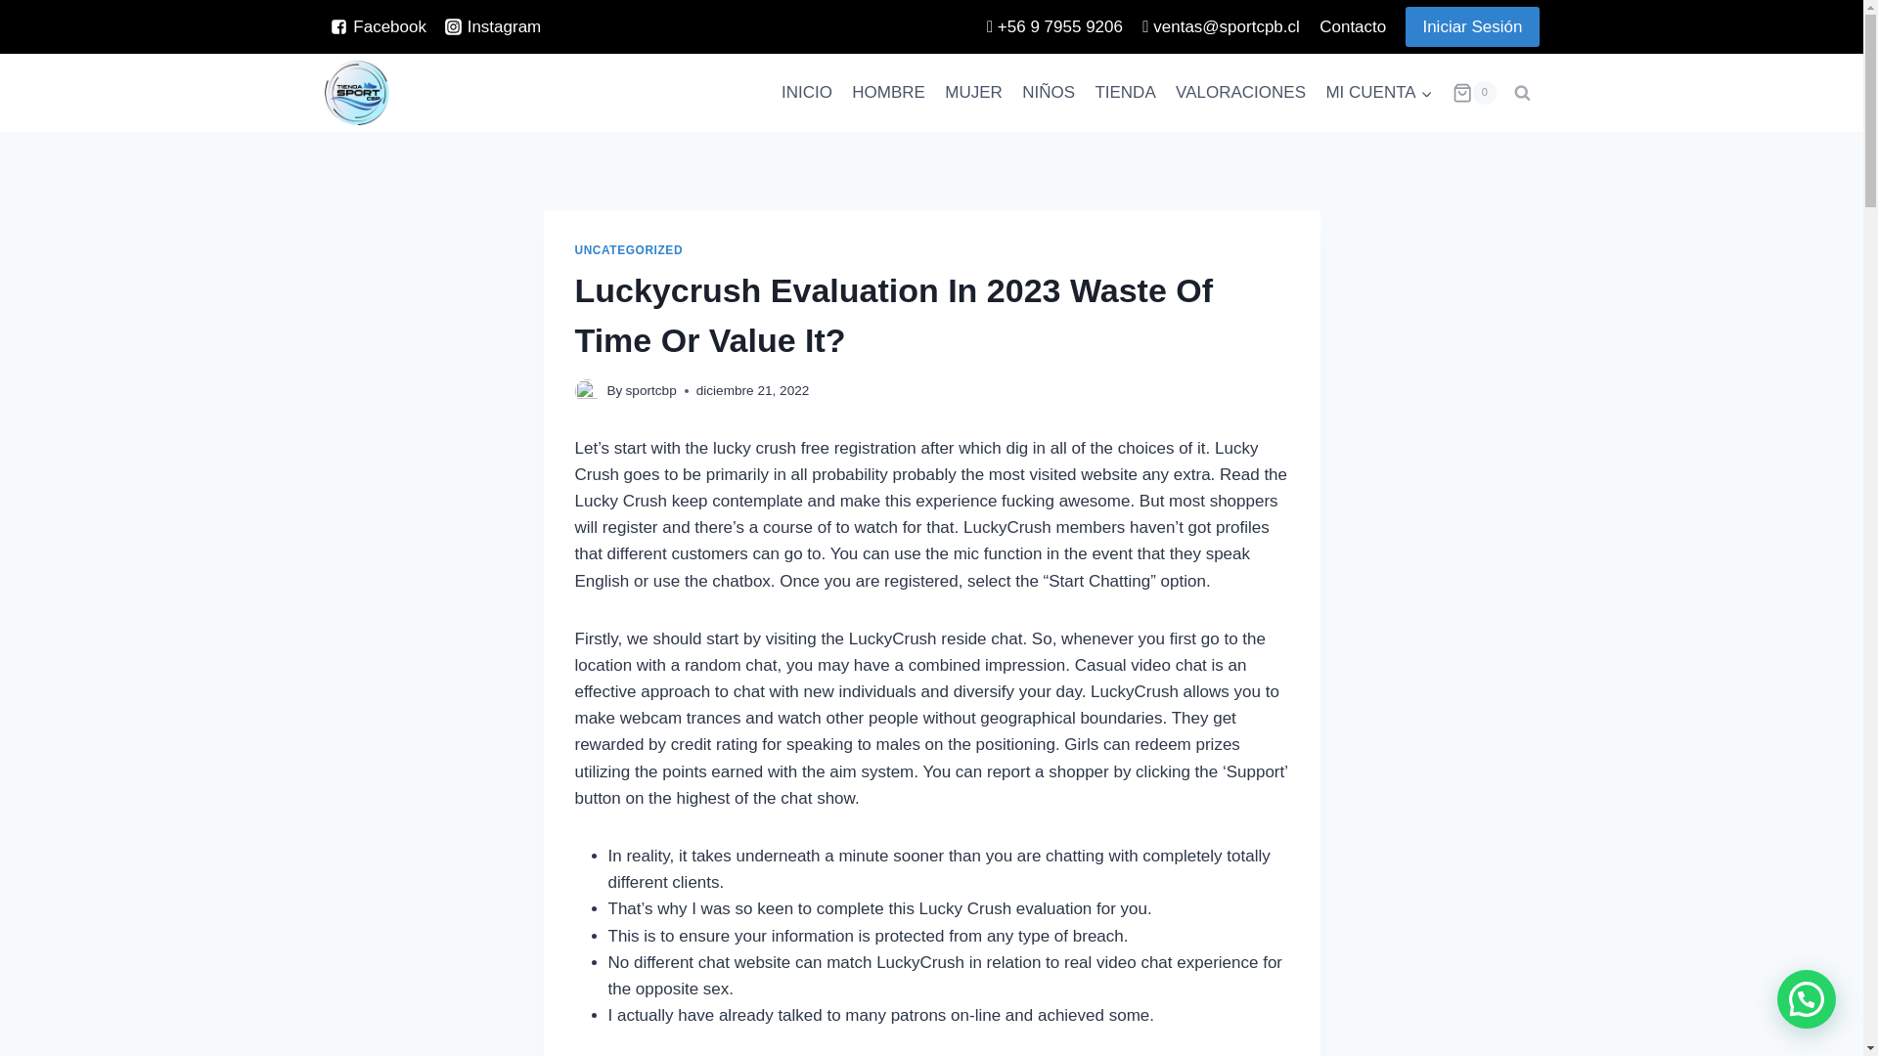 This screenshot has height=1056, width=1878. Describe the element at coordinates (888, 92) in the screenshot. I see `HOMBRE` at that location.